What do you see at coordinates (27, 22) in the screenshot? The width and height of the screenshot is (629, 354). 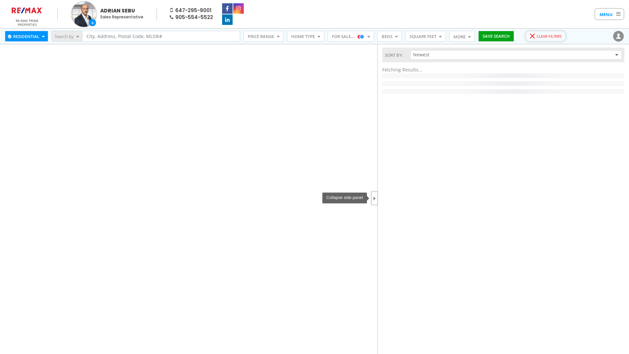 I see `RE/MAX PRIME PROPERTIES` at bounding box center [27, 22].